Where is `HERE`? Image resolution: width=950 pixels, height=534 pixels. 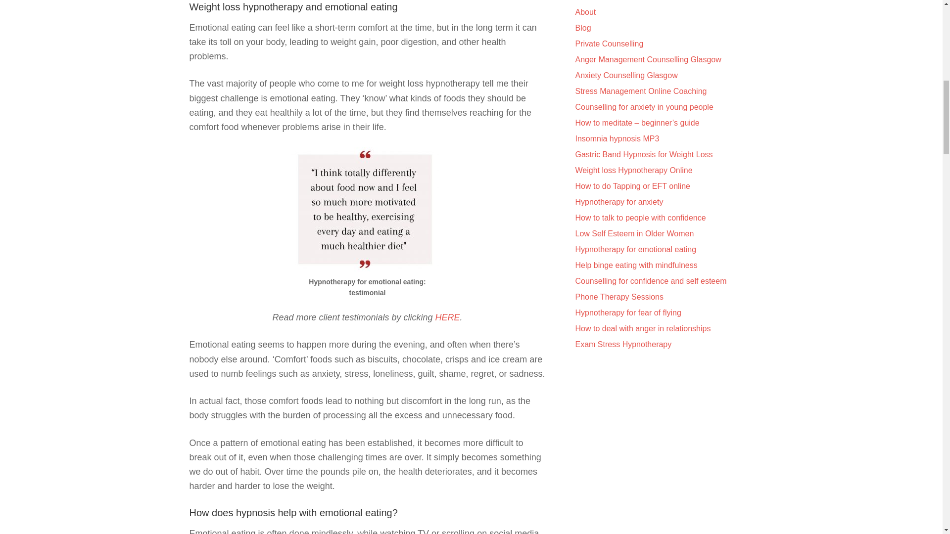 HERE is located at coordinates (447, 317).